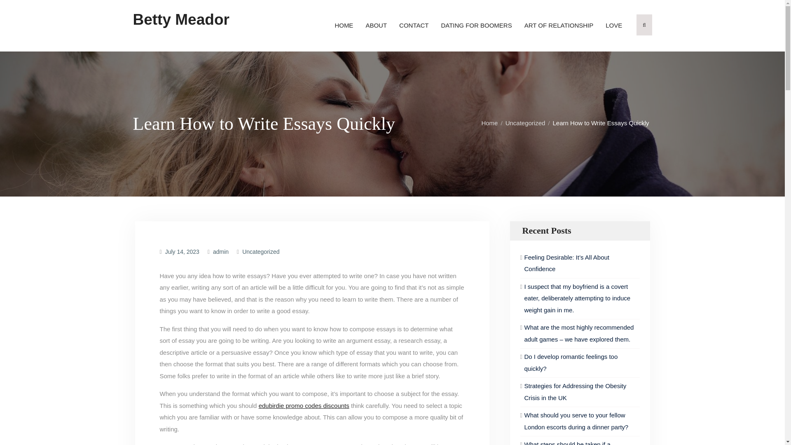  Describe the element at coordinates (344, 26) in the screenshot. I see `HOME` at that location.